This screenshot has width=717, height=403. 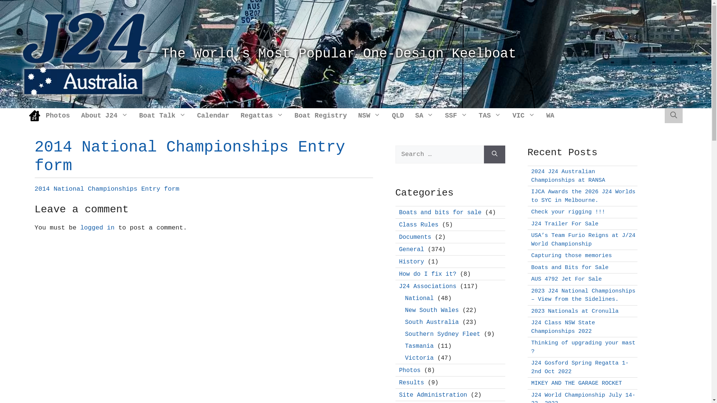 I want to click on Site Administration, so click(x=433, y=395).